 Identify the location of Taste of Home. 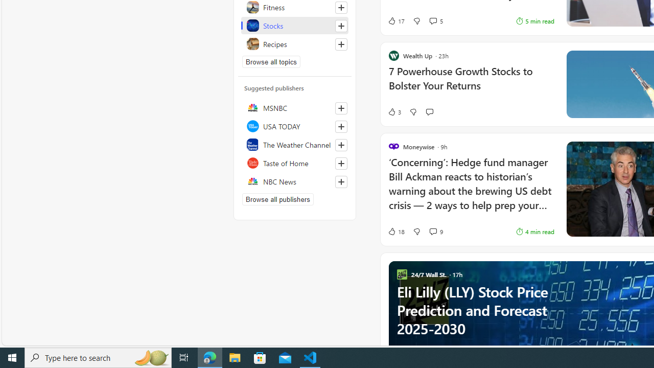
(295, 163).